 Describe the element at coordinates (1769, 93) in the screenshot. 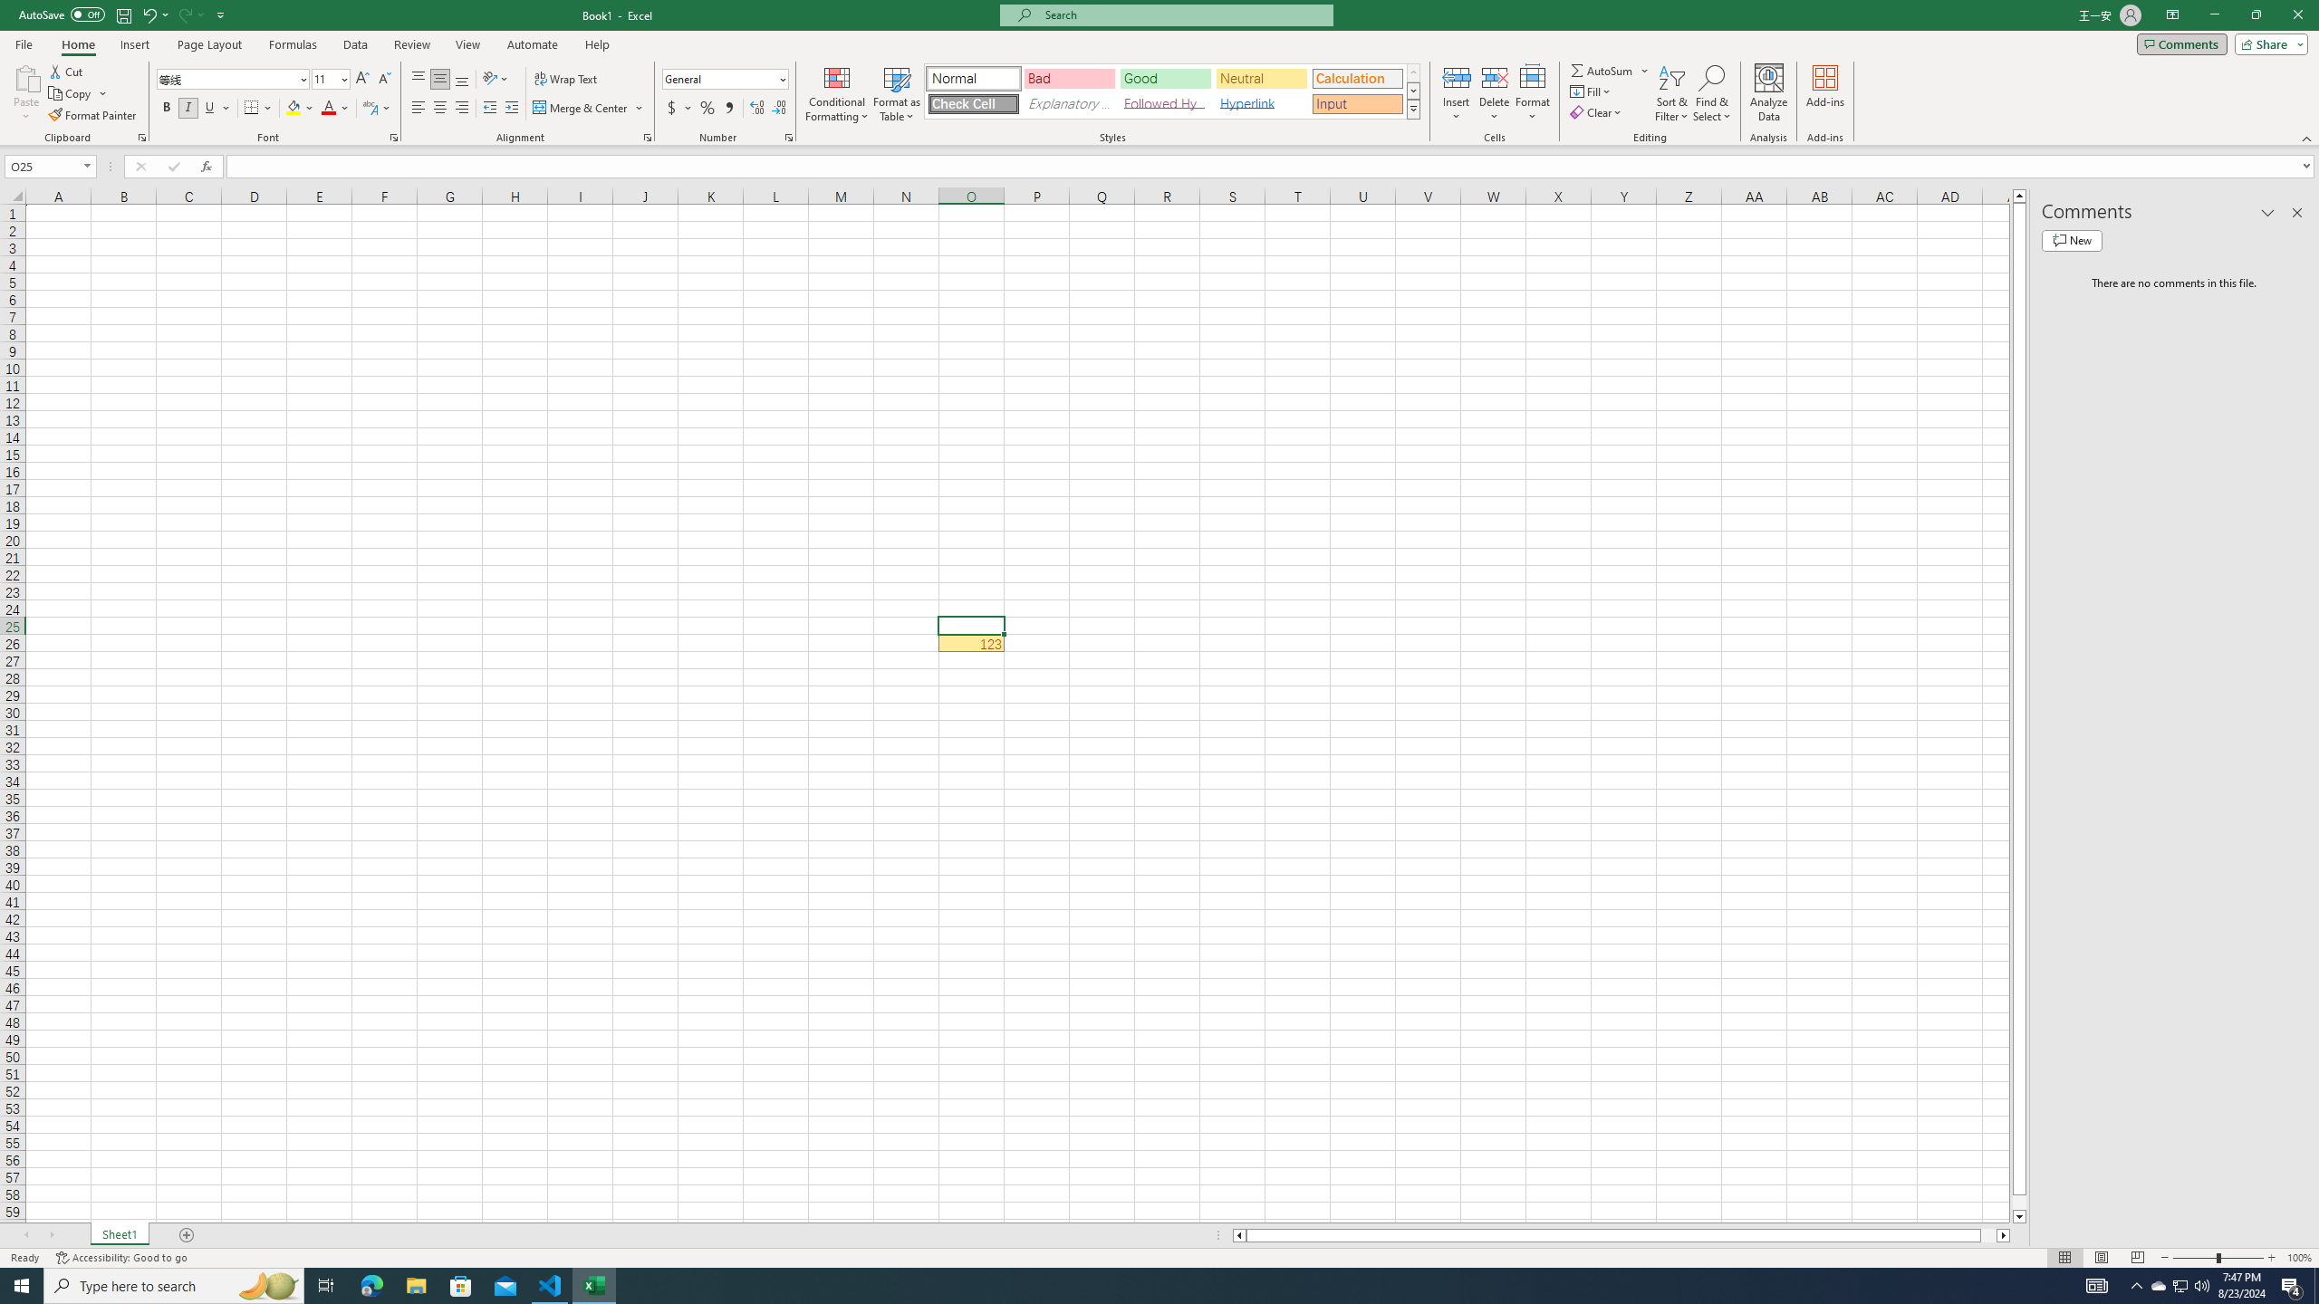

I see `Analyze Data` at that location.